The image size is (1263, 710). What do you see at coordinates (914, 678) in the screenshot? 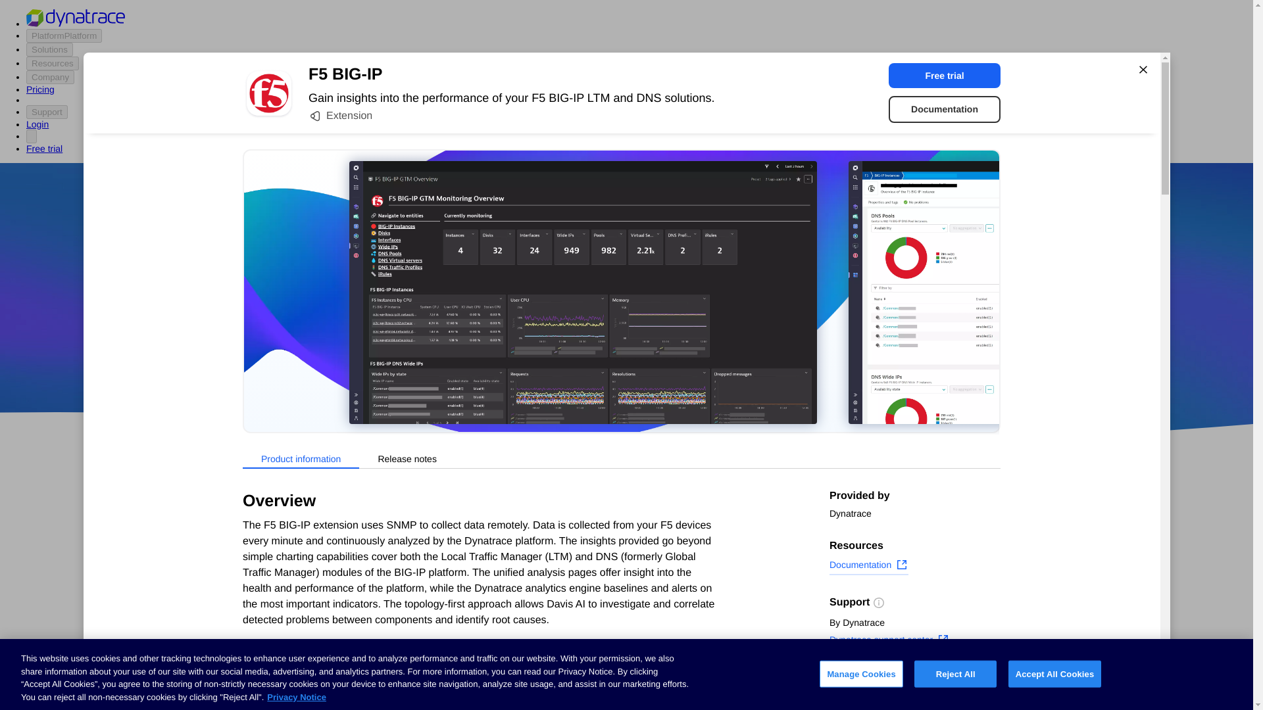
I see `Subscribe to new releases` at bounding box center [914, 678].